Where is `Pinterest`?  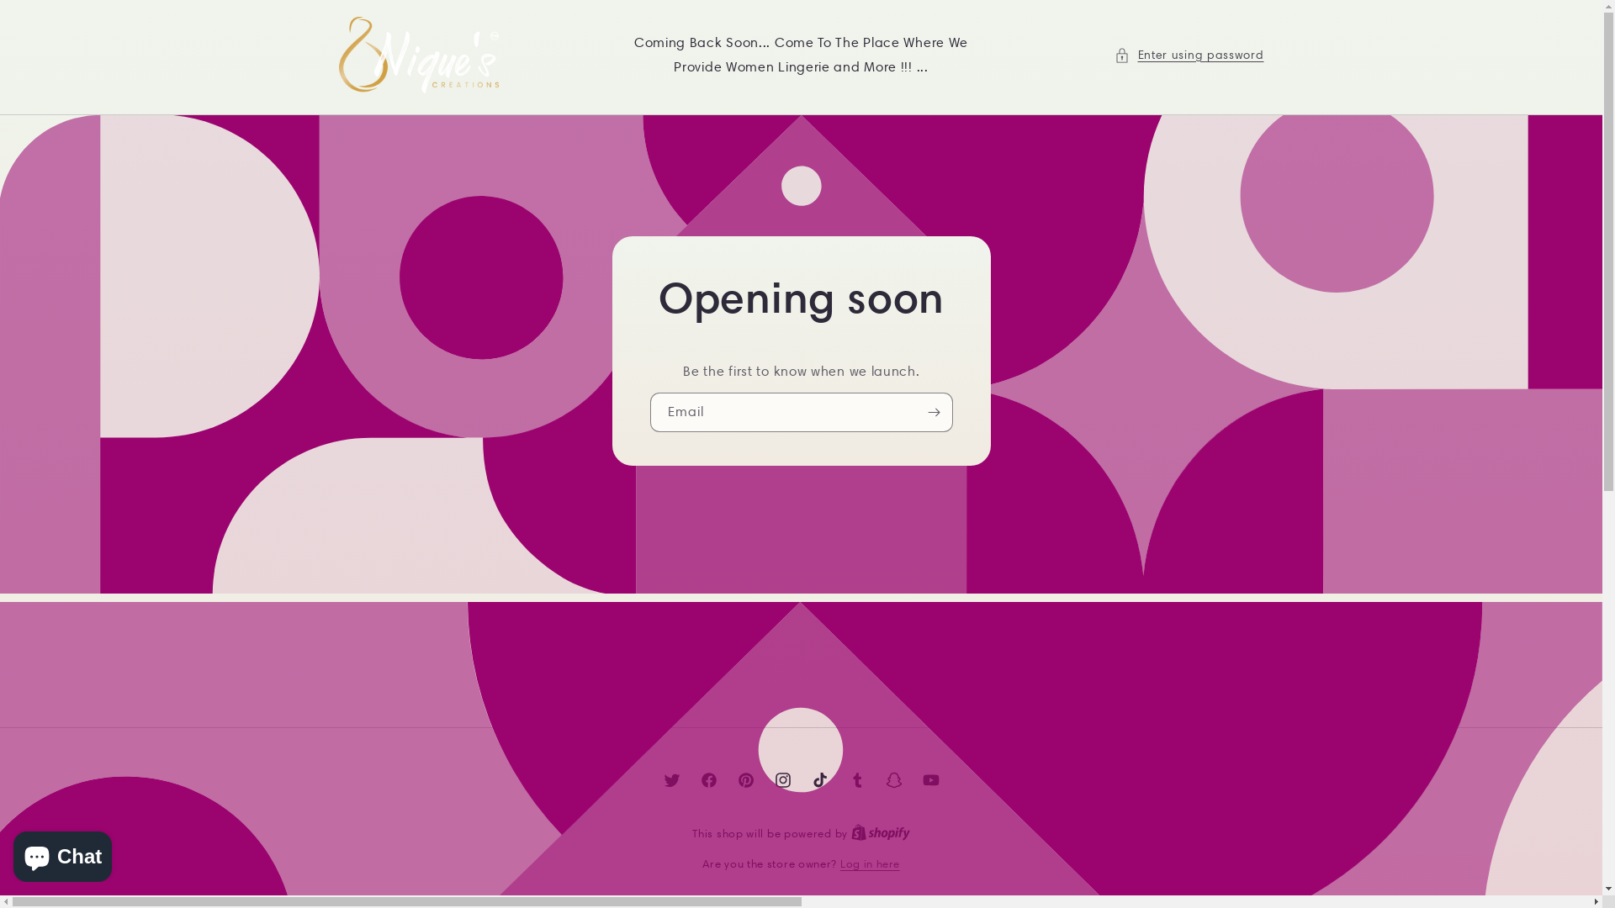 Pinterest is located at coordinates (745, 780).